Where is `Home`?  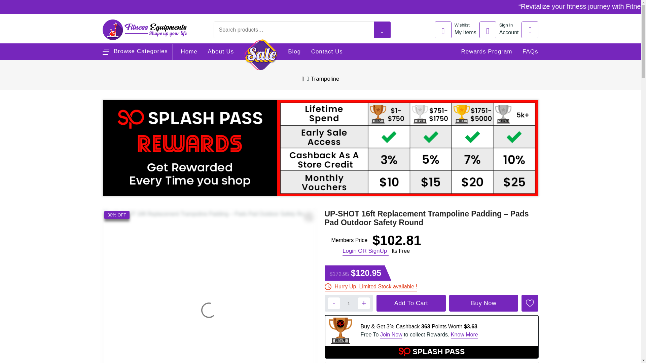 Home is located at coordinates (189, 52).